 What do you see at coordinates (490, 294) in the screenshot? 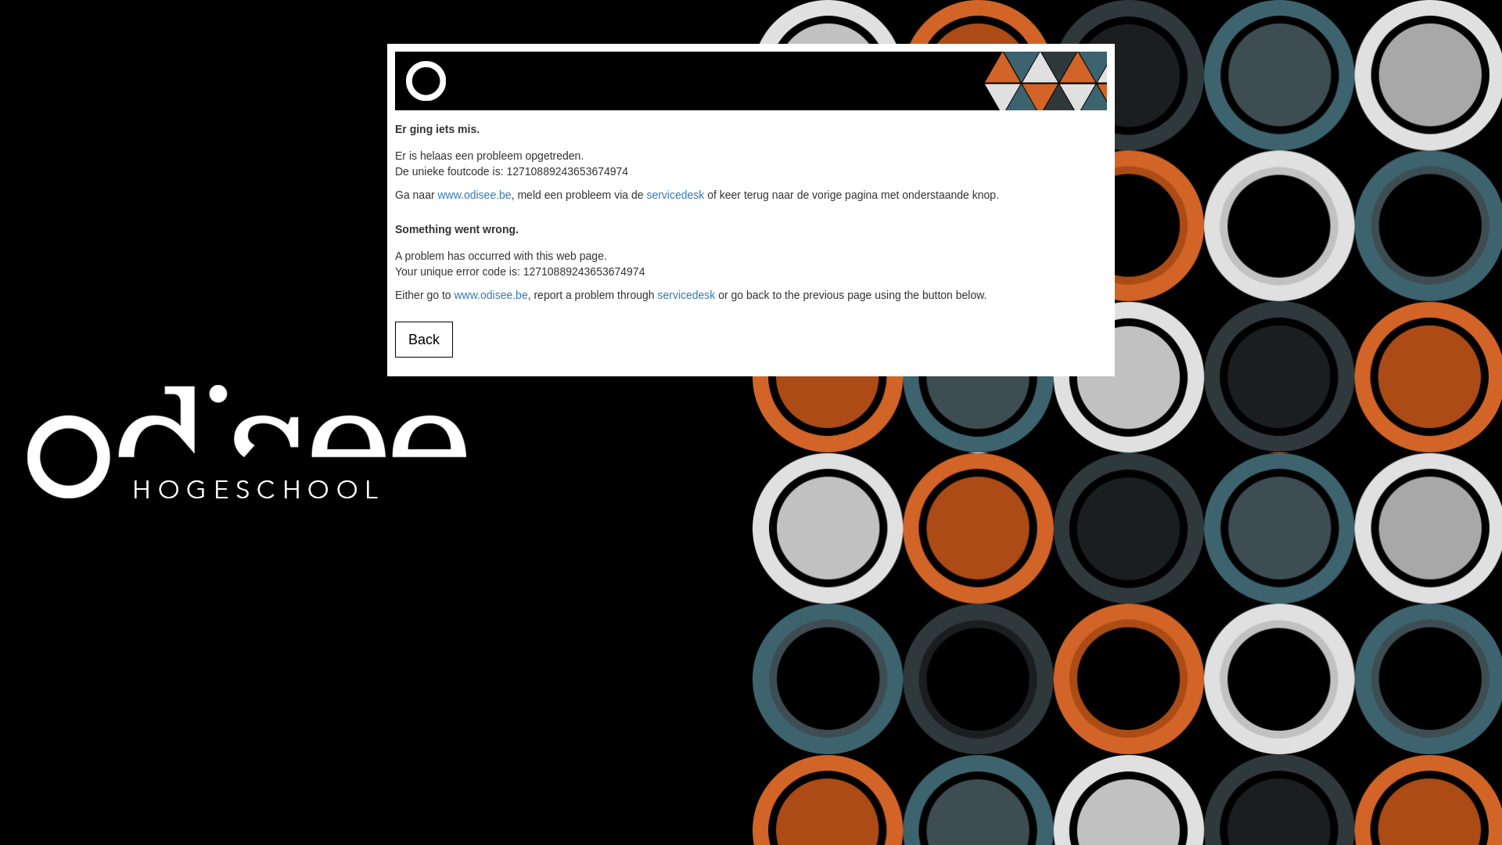
I see `www.odisee.be` at bounding box center [490, 294].